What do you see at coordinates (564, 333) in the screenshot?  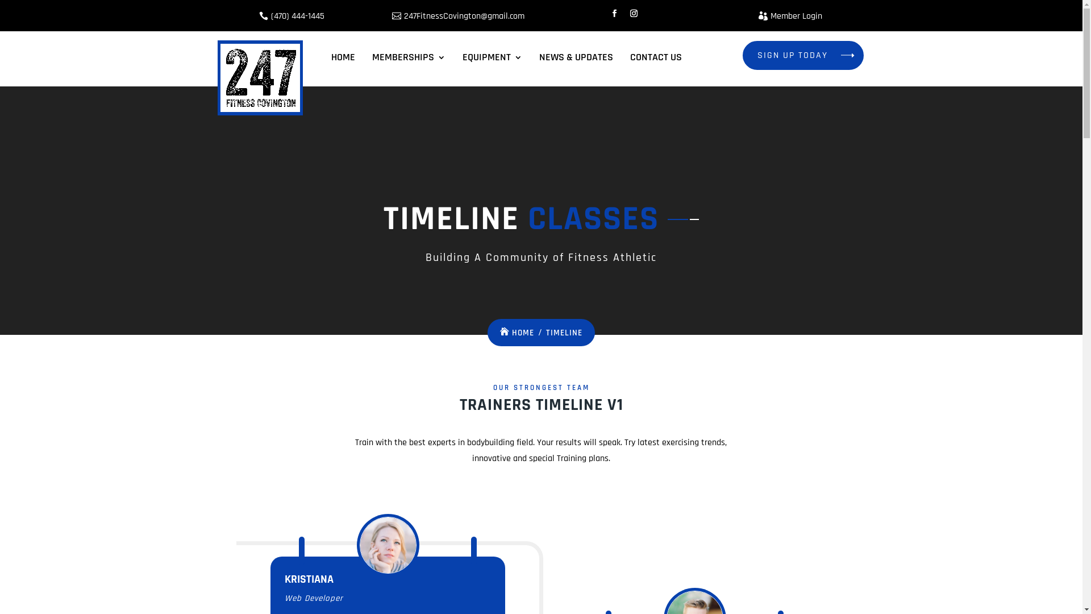 I see `TIMELINE` at bounding box center [564, 333].